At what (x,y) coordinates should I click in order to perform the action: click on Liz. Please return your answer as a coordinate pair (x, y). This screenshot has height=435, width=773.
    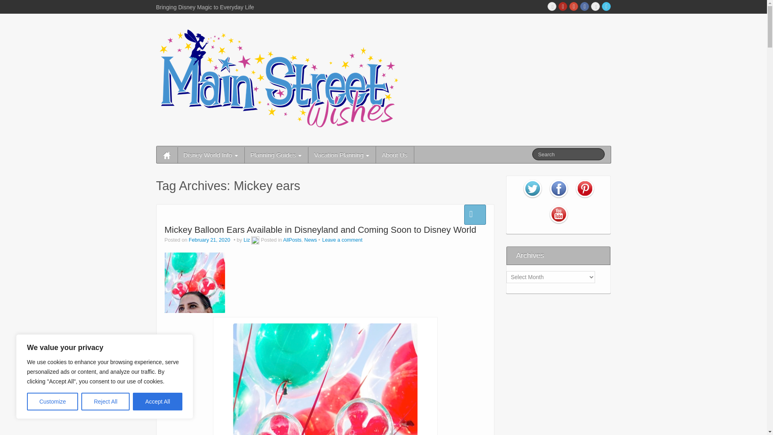
    Looking at the image, I should click on (246, 240).